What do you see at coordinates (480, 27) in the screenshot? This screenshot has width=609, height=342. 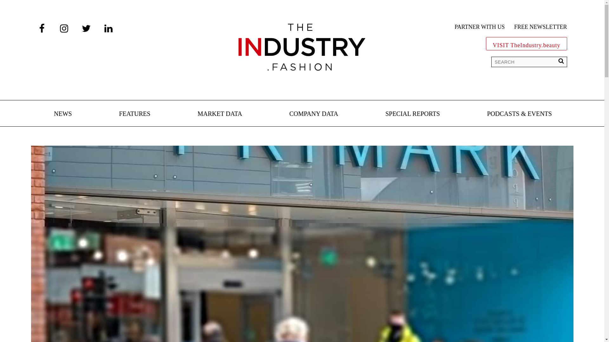 I see `PARTNER WITH US` at bounding box center [480, 27].